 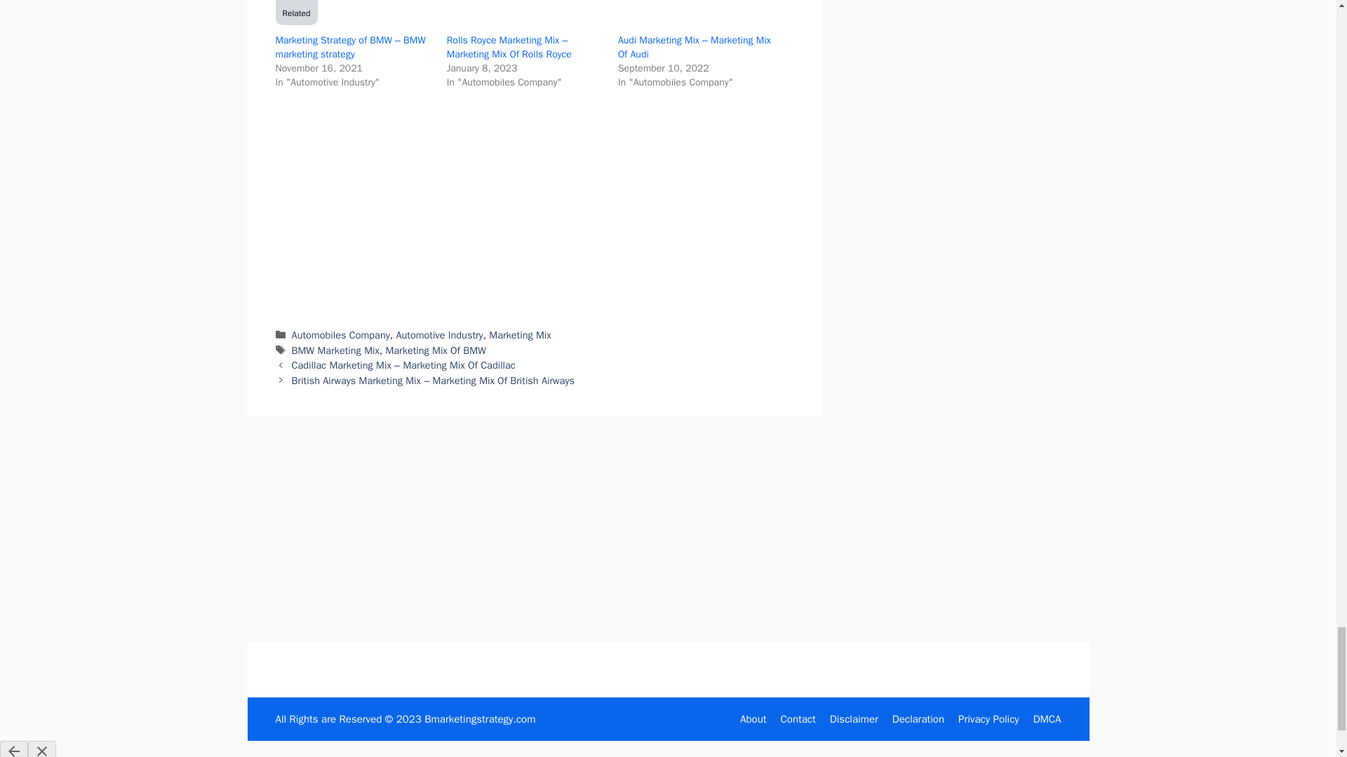 What do you see at coordinates (341, 335) in the screenshot?
I see `Automobiles Company` at bounding box center [341, 335].